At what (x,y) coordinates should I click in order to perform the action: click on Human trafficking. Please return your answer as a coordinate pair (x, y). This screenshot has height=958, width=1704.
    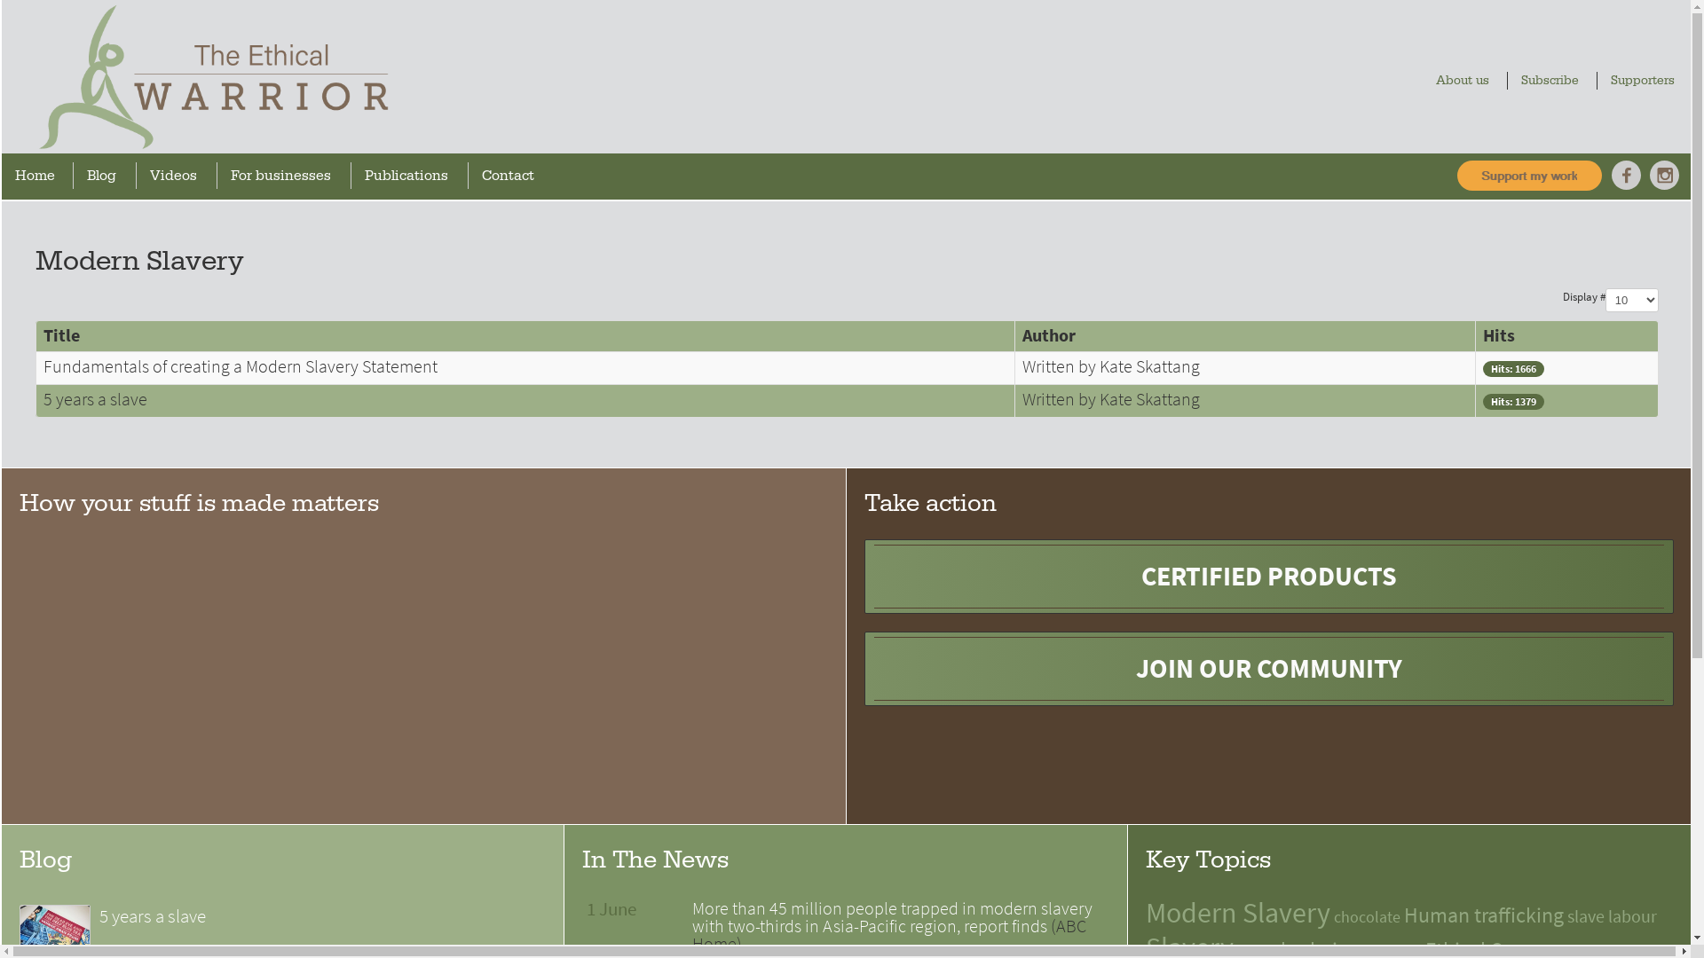
    Looking at the image, I should click on (1484, 915).